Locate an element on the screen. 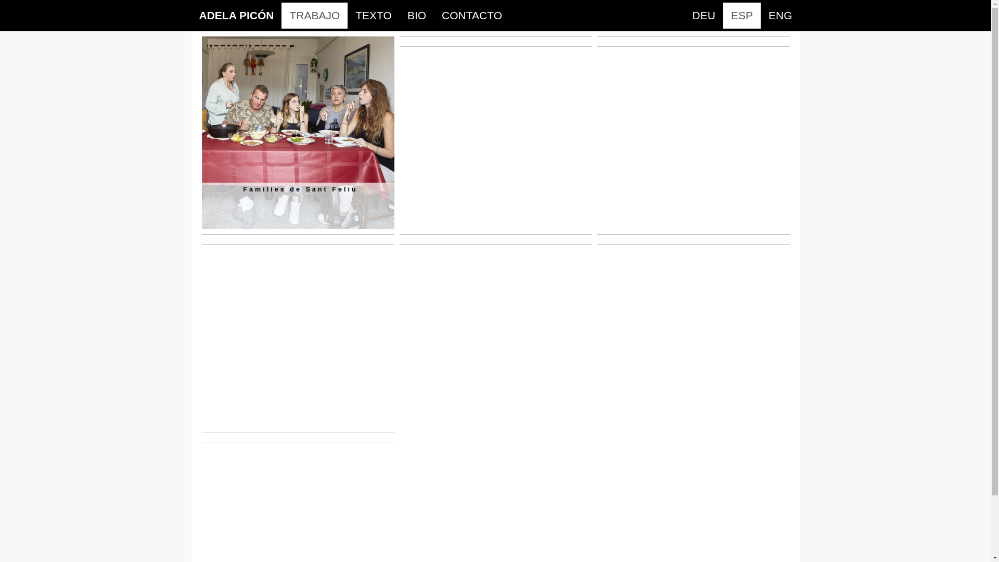  CONTACTO is located at coordinates (471, 16).